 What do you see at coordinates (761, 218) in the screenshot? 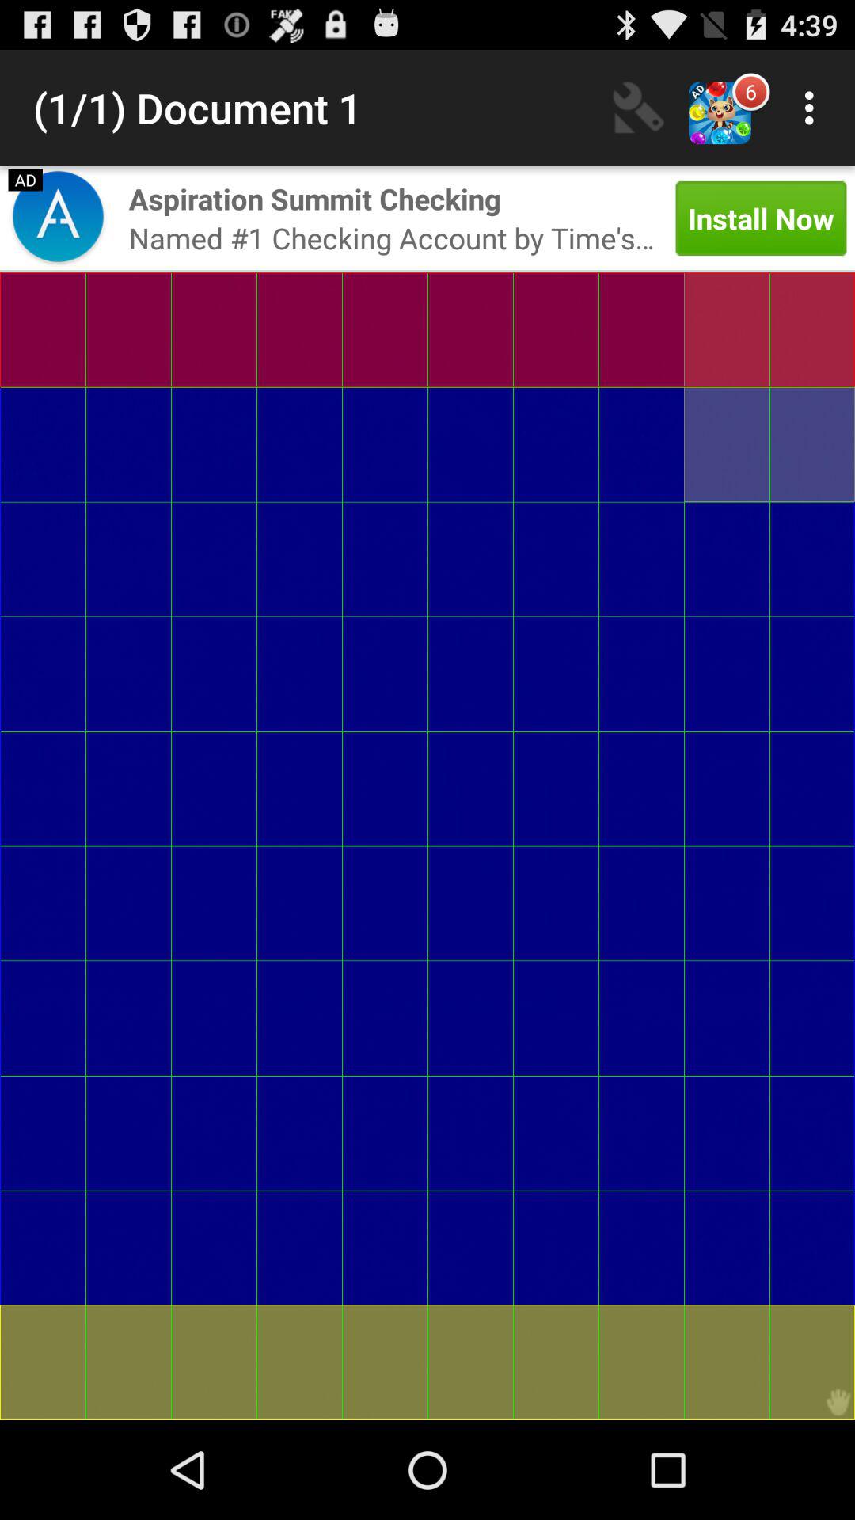
I see `scroll to install now item` at bounding box center [761, 218].